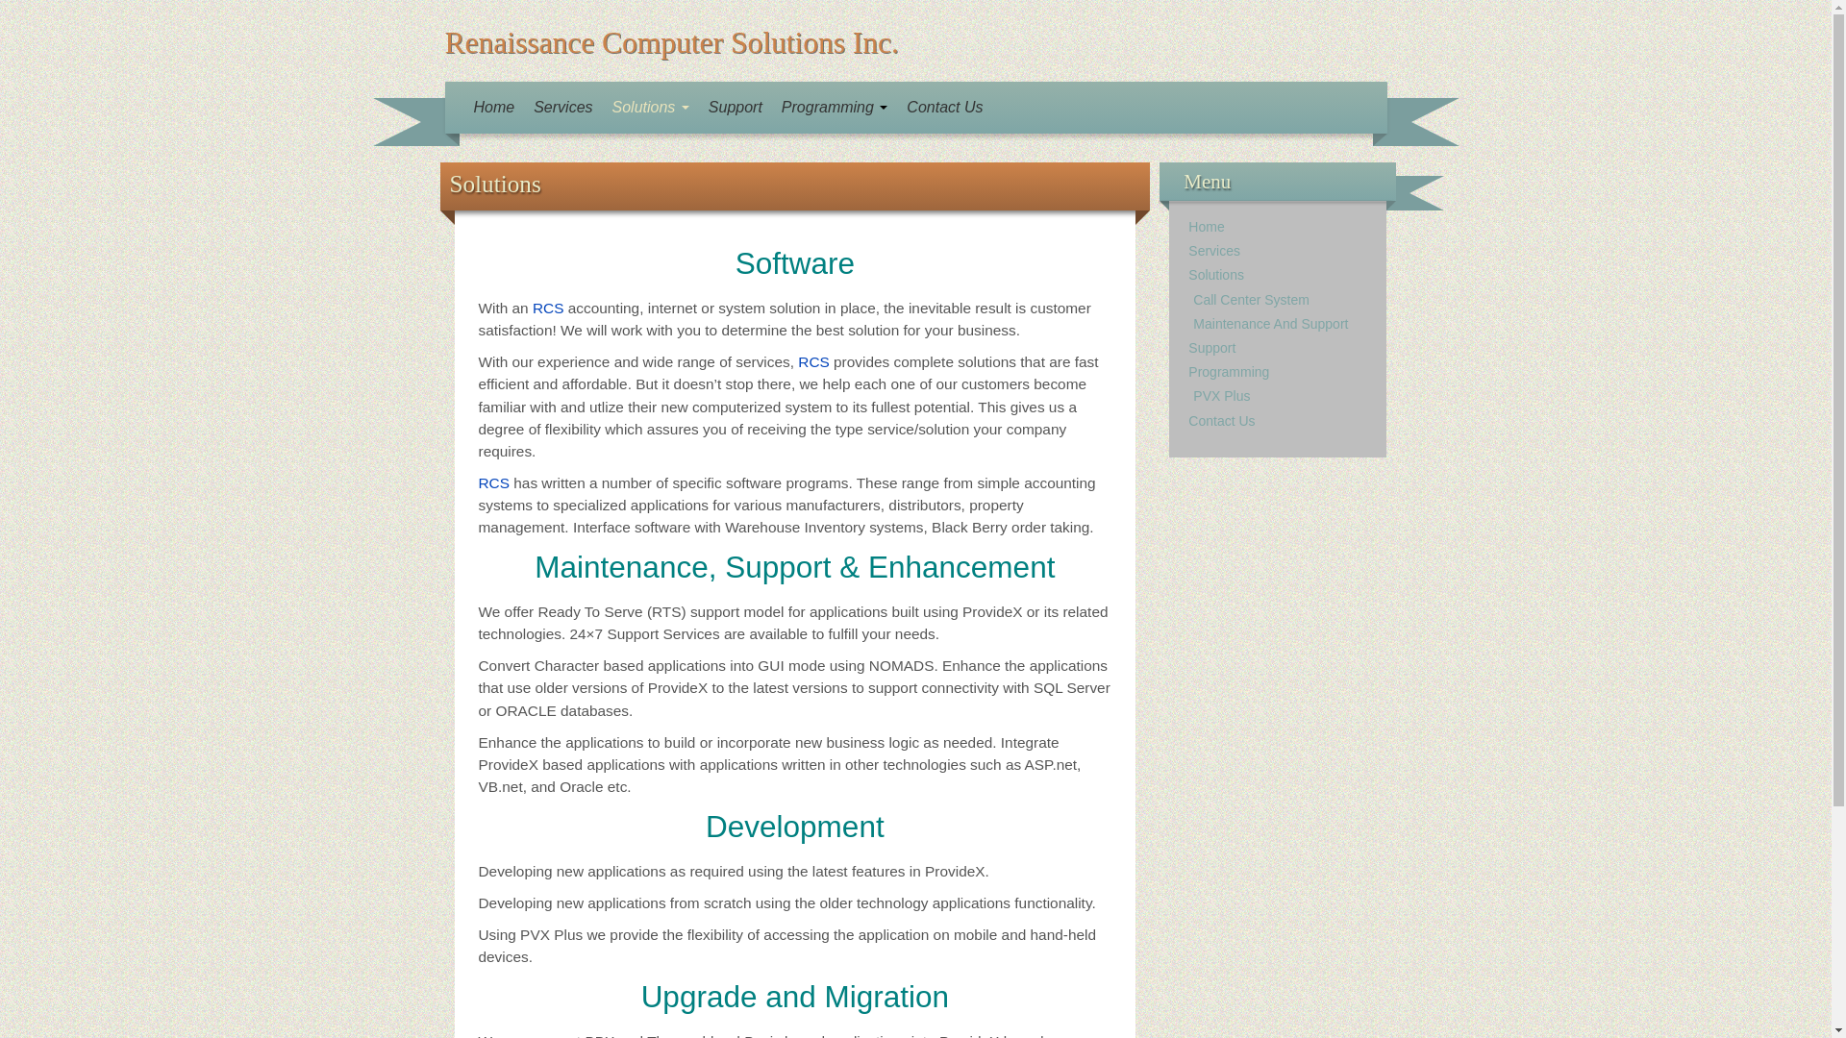 Image resolution: width=1846 pixels, height=1038 pixels. Describe the element at coordinates (493, 108) in the screenshot. I see `Home` at that location.